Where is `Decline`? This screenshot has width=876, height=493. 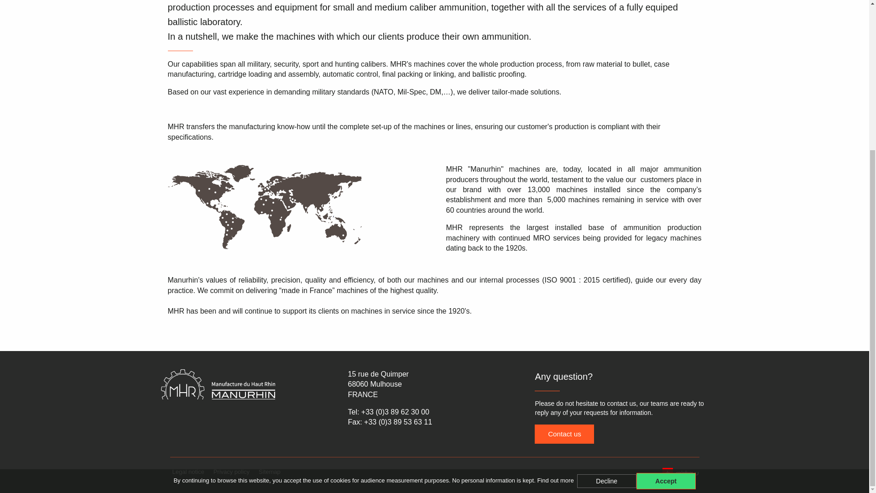
Decline is located at coordinates (607, 270).